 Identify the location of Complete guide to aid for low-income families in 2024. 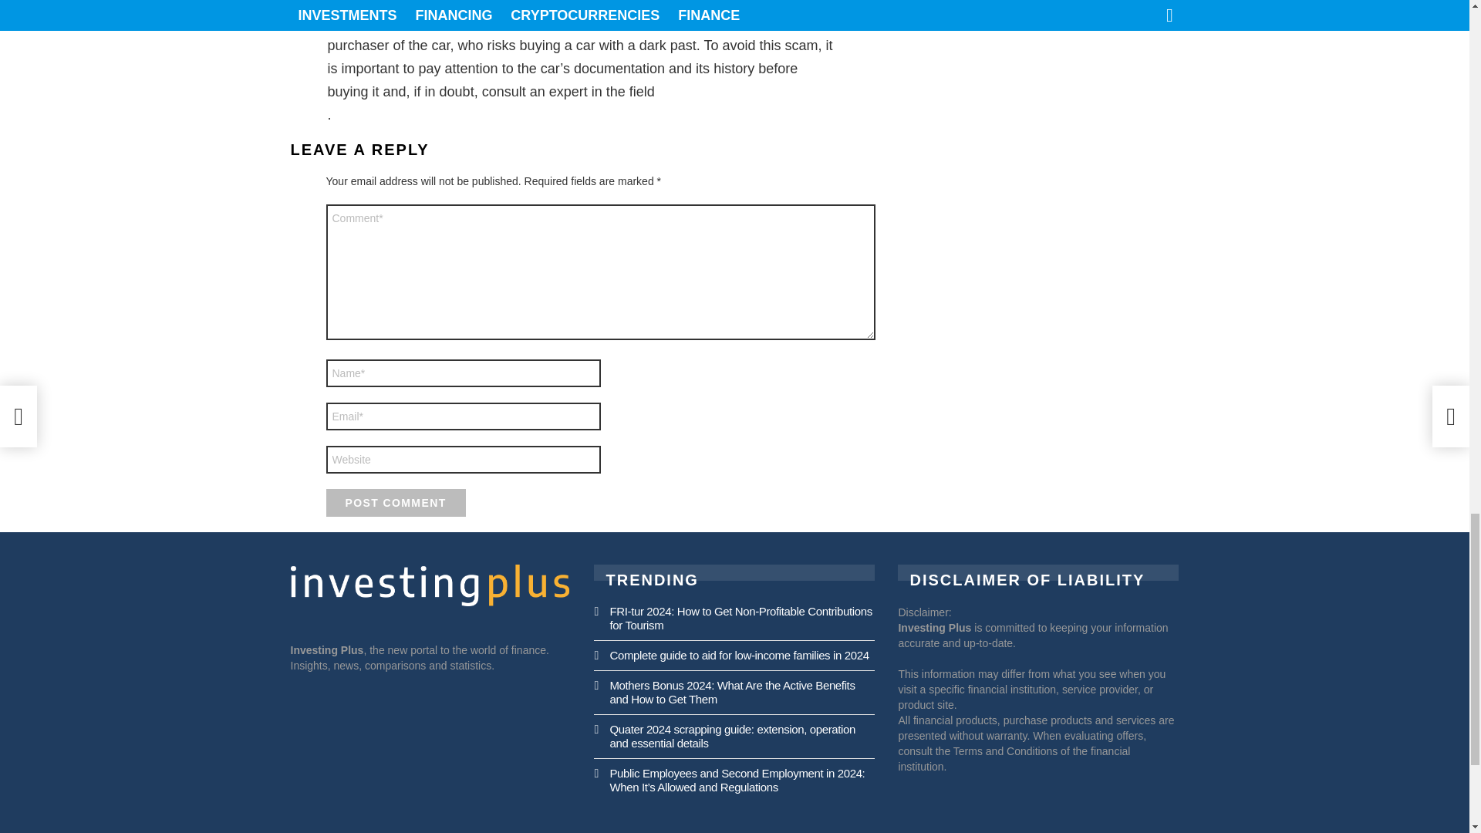
(738, 655).